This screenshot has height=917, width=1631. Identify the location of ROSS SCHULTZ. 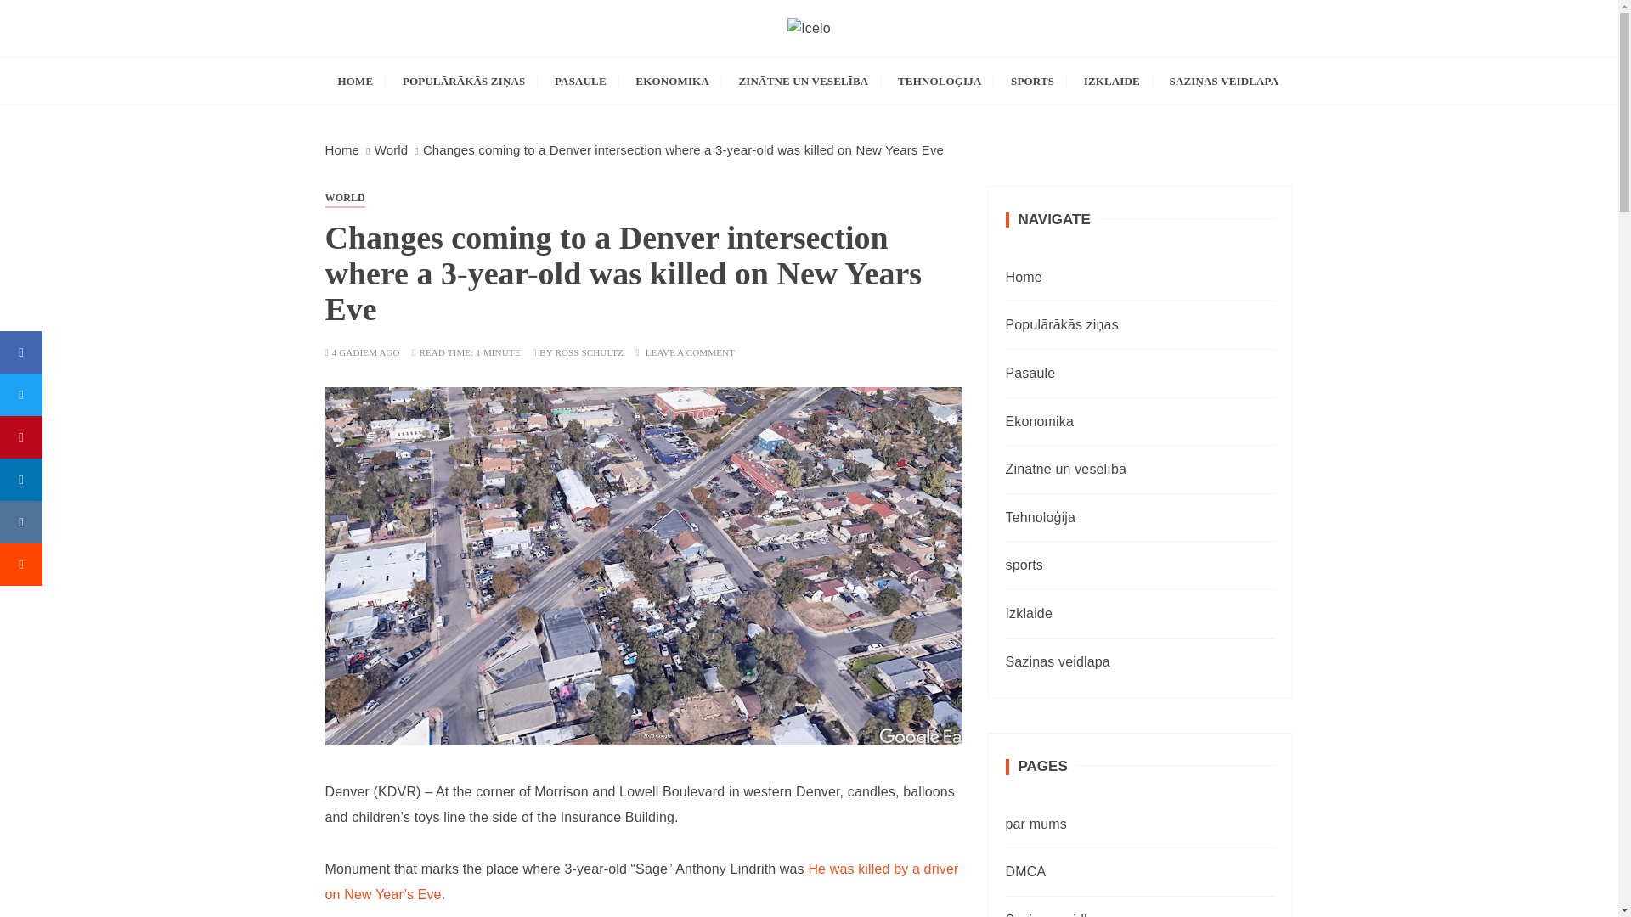
(588, 353).